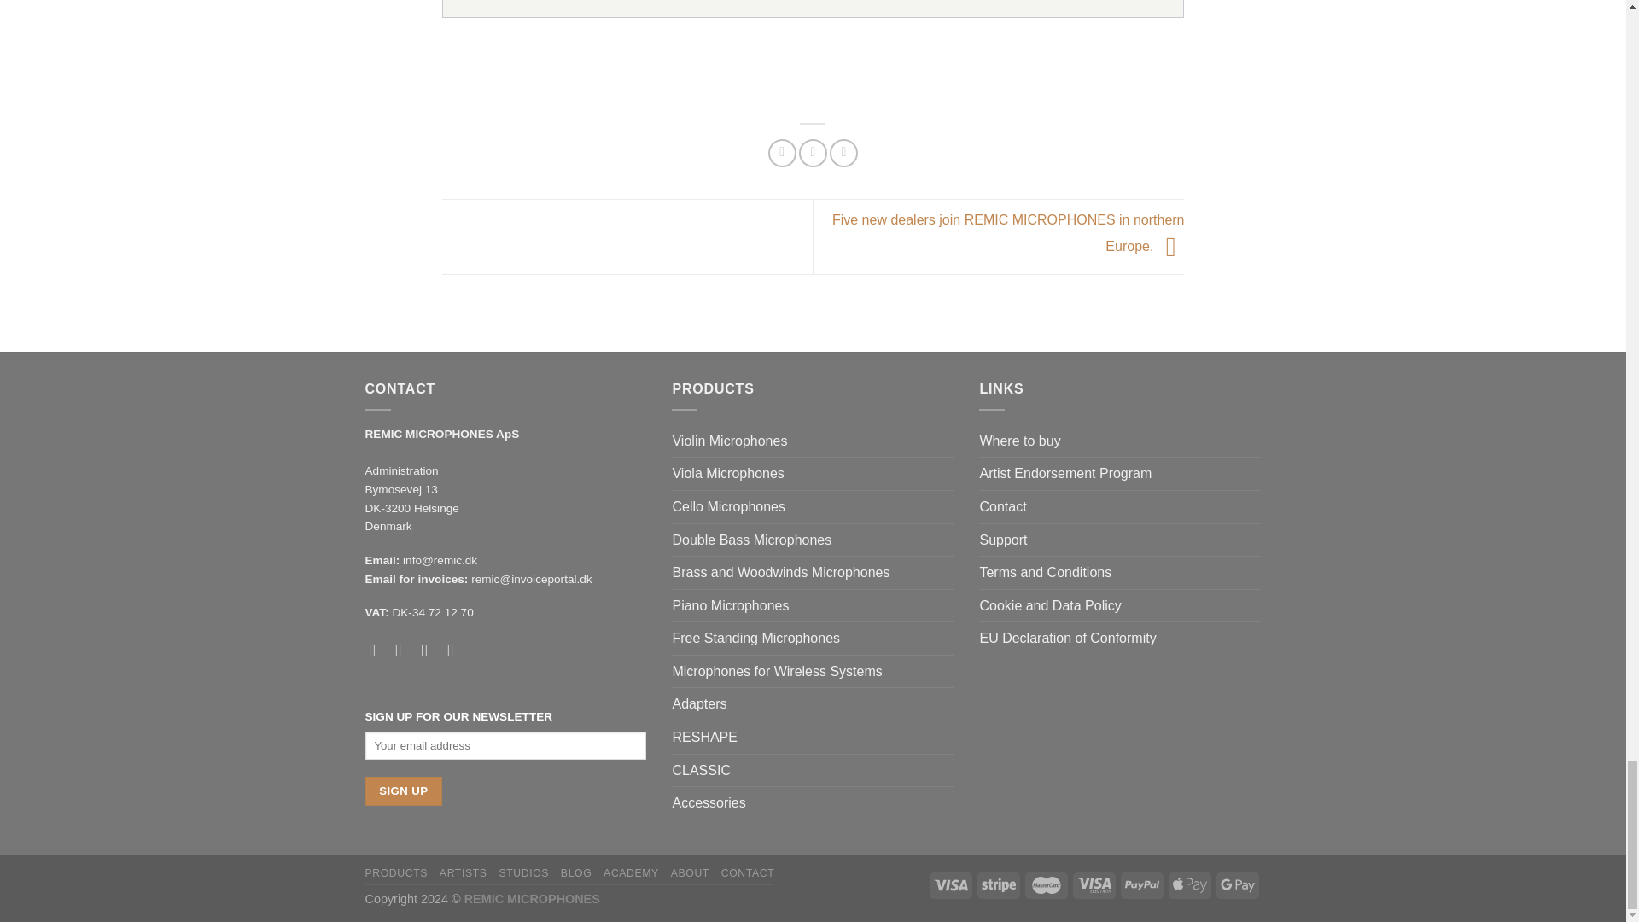 The image size is (1639, 922). Describe the element at coordinates (404, 791) in the screenshot. I see `Sign up` at that location.